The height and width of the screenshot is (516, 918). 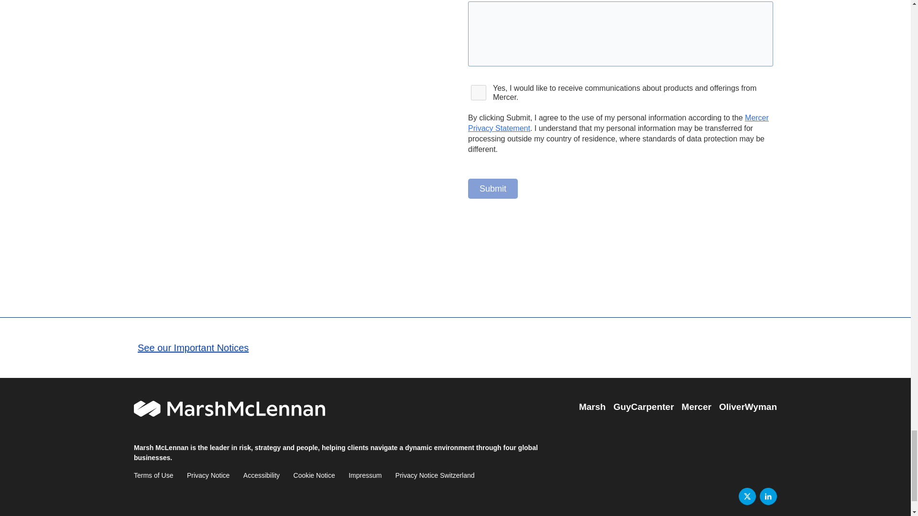 What do you see at coordinates (208, 475) in the screenshot?
I see `Privacy Notice` at bounding box center [208, 475].